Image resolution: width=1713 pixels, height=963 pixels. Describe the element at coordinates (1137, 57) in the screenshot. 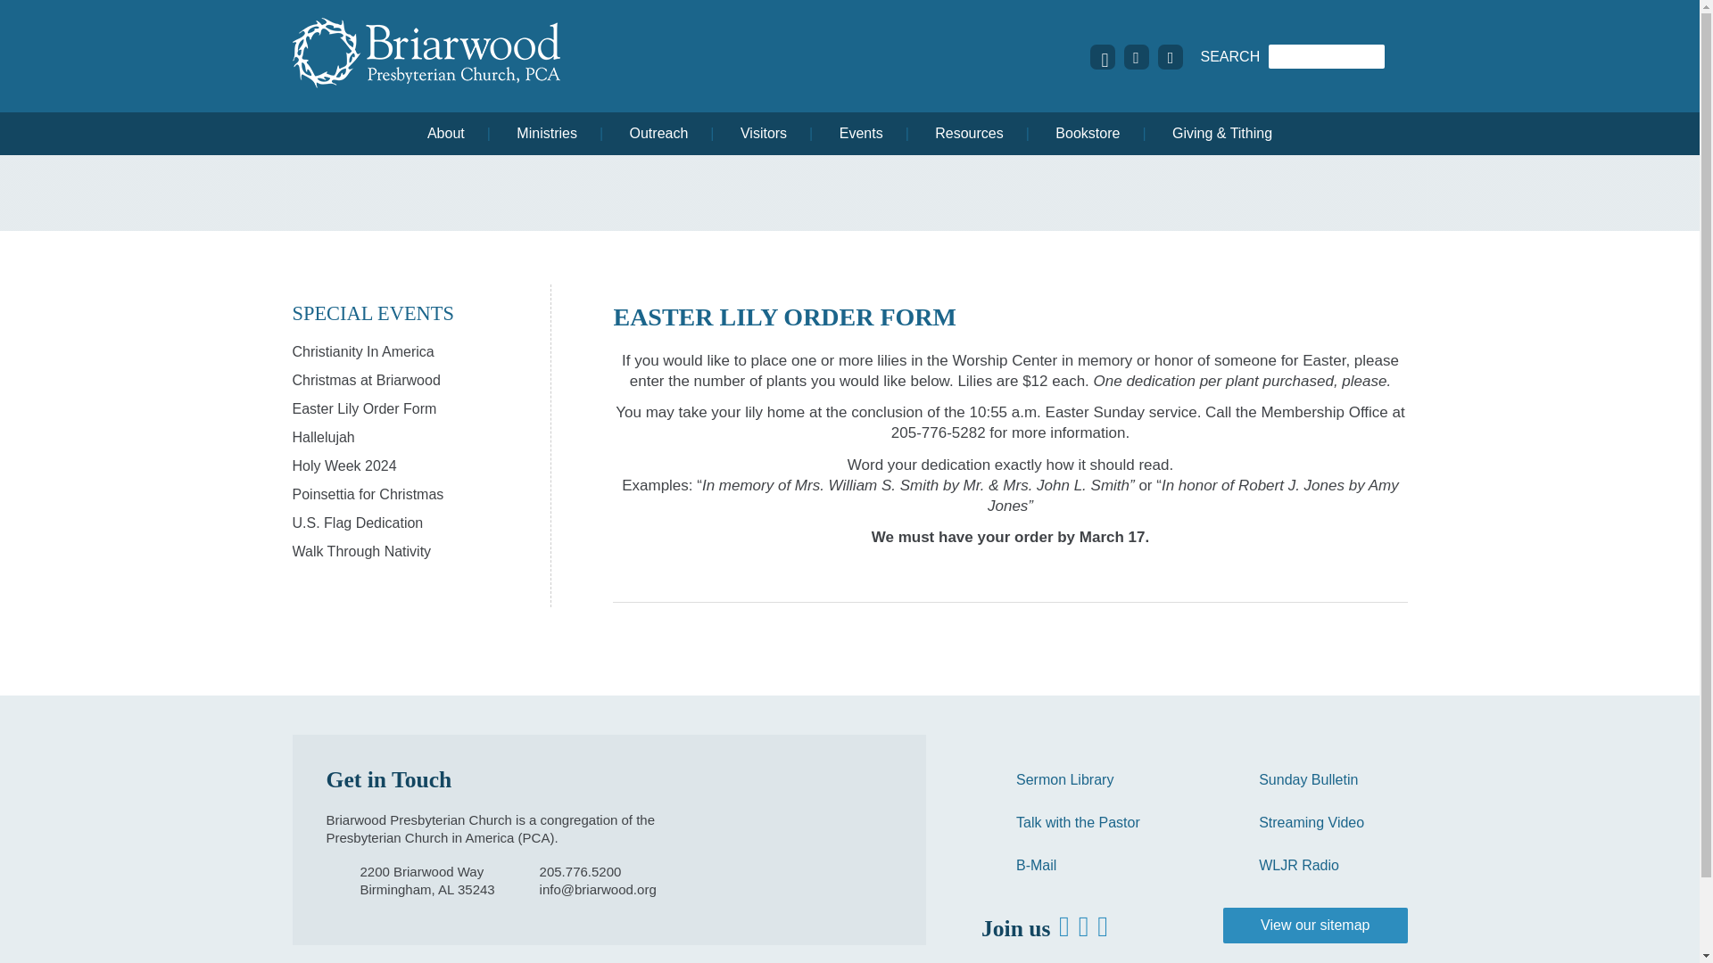

I see `twitter` at that location.